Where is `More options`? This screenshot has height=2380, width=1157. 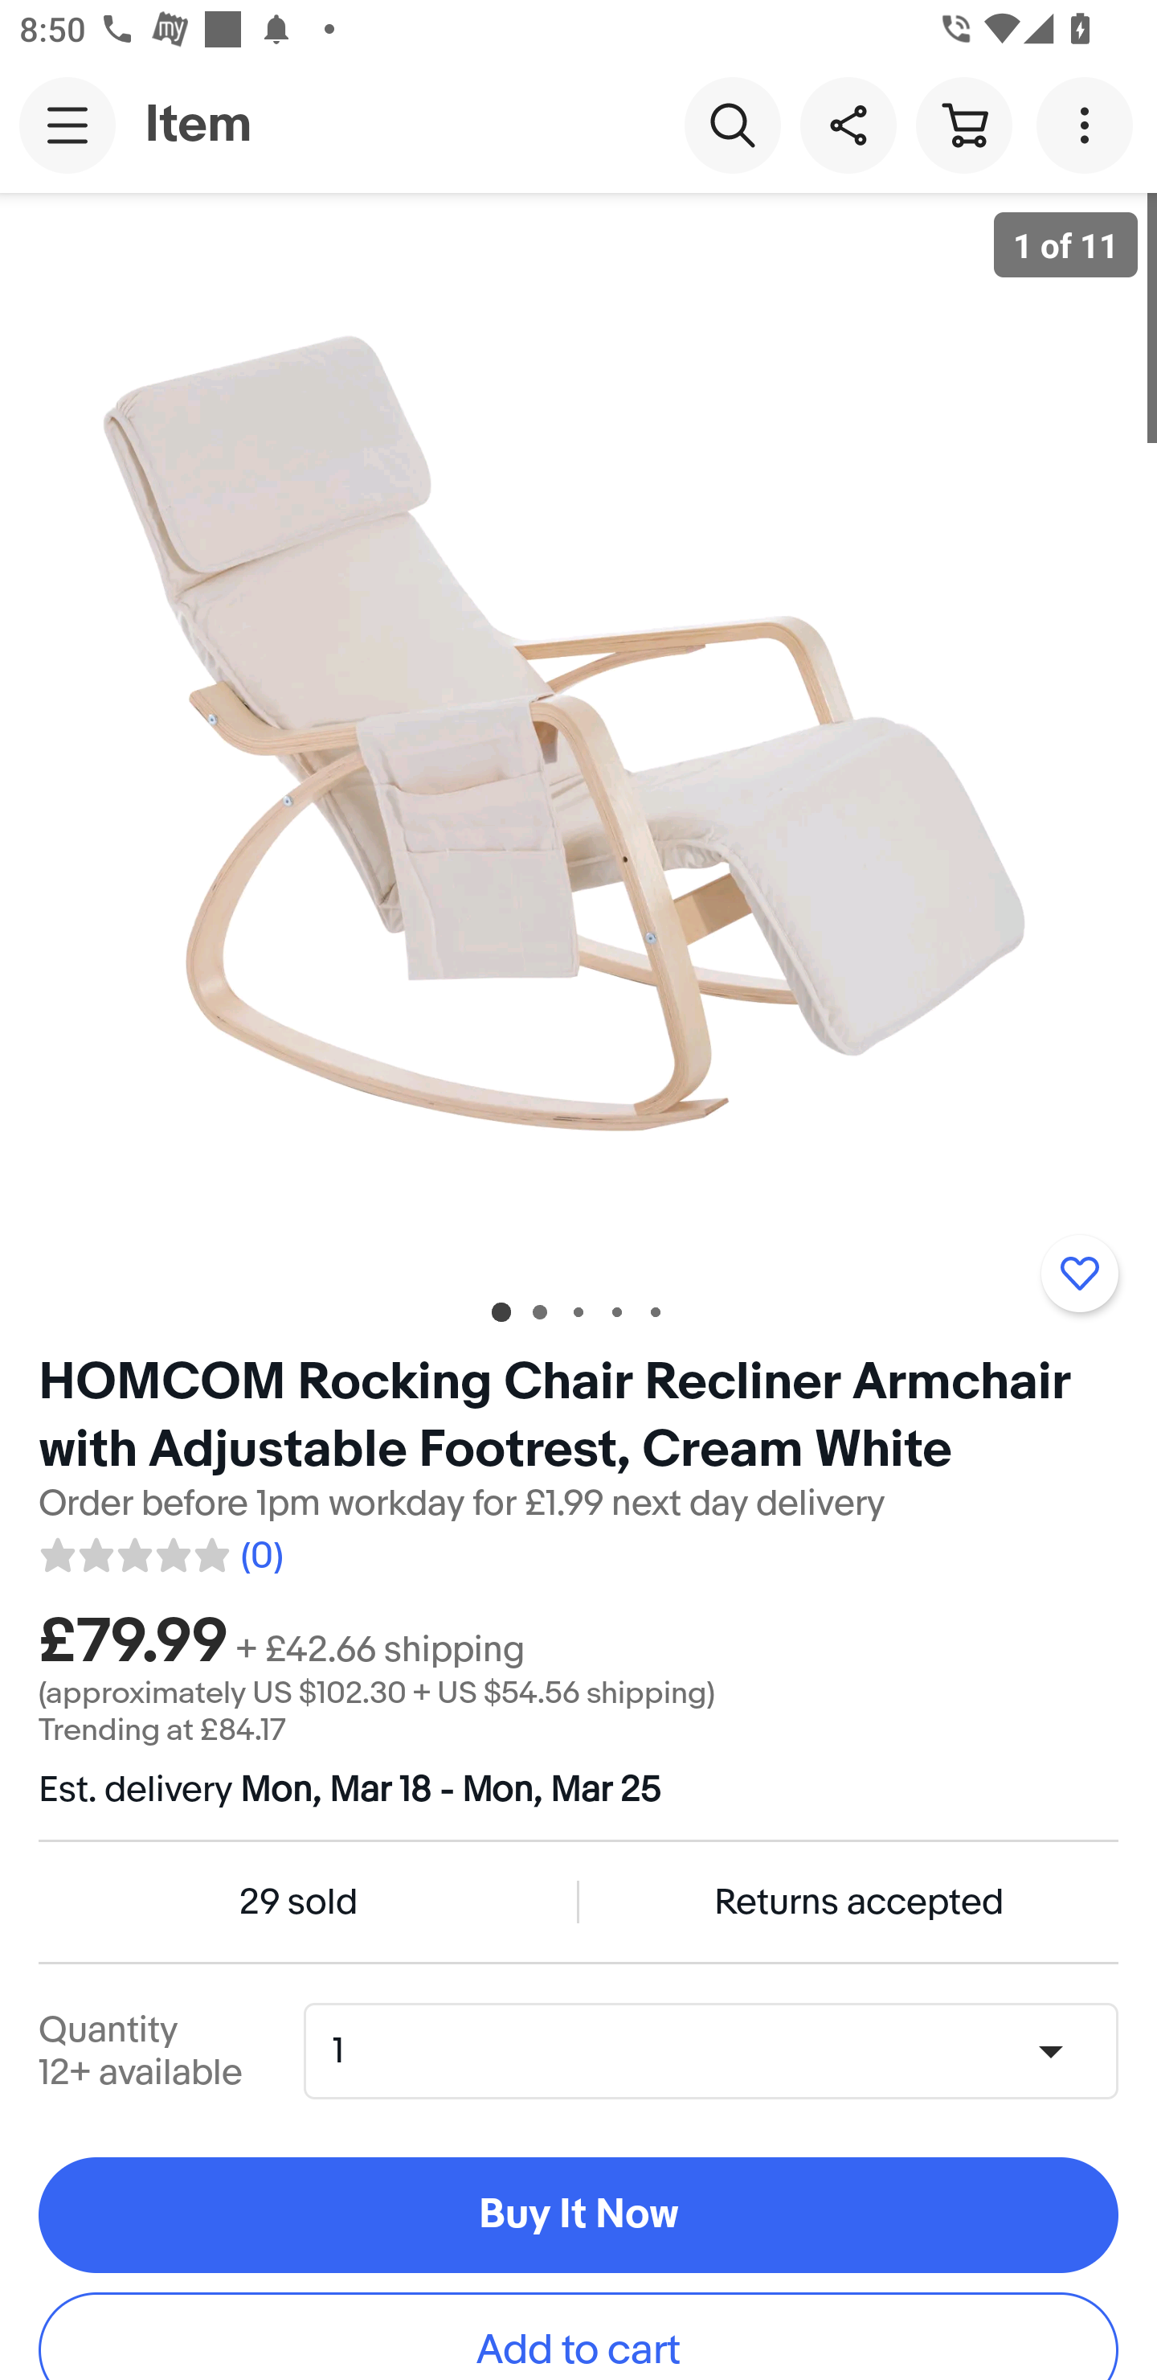 More options is located at coordinates (1090, 124).